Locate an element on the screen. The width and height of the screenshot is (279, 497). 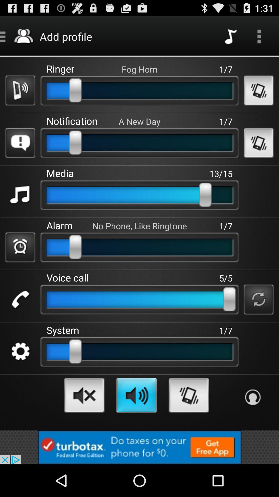
select the notification icon is located at coordinates (20, 143).